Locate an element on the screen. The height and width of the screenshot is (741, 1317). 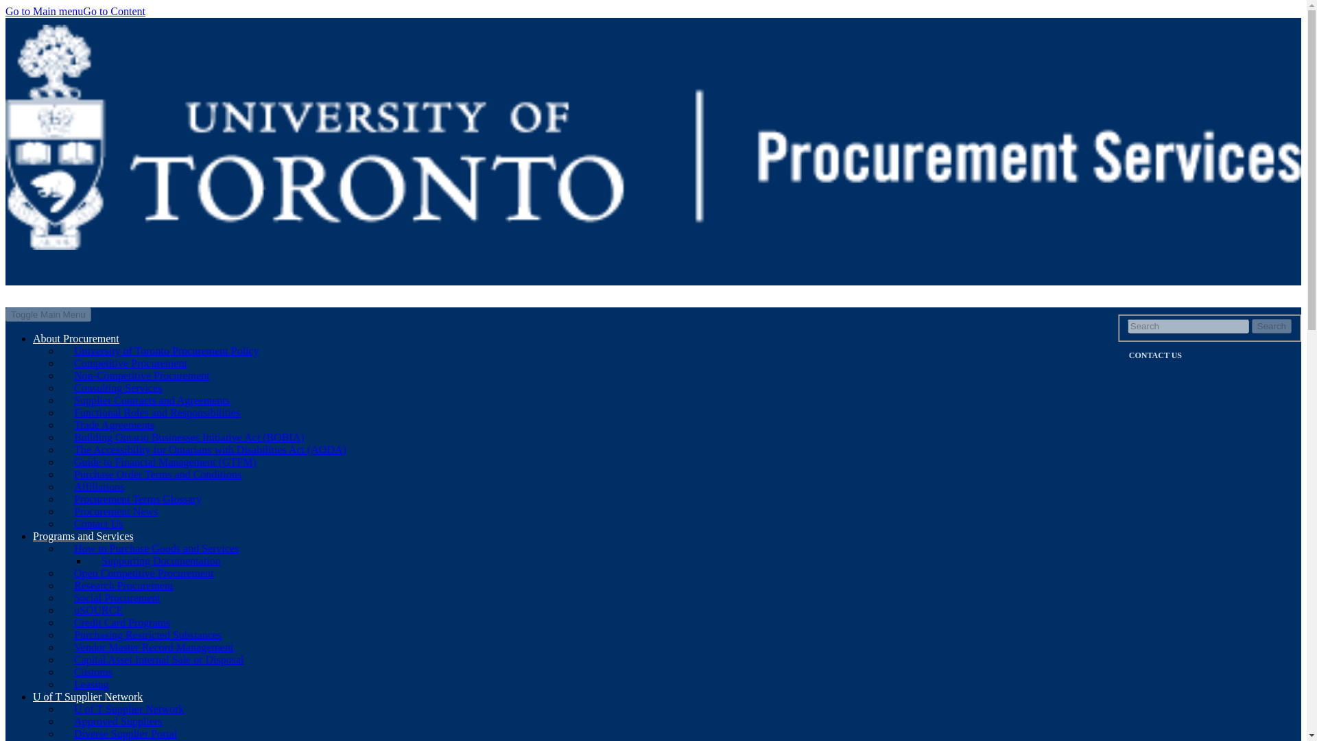
Procurement News is located at coordinates (115, 512).